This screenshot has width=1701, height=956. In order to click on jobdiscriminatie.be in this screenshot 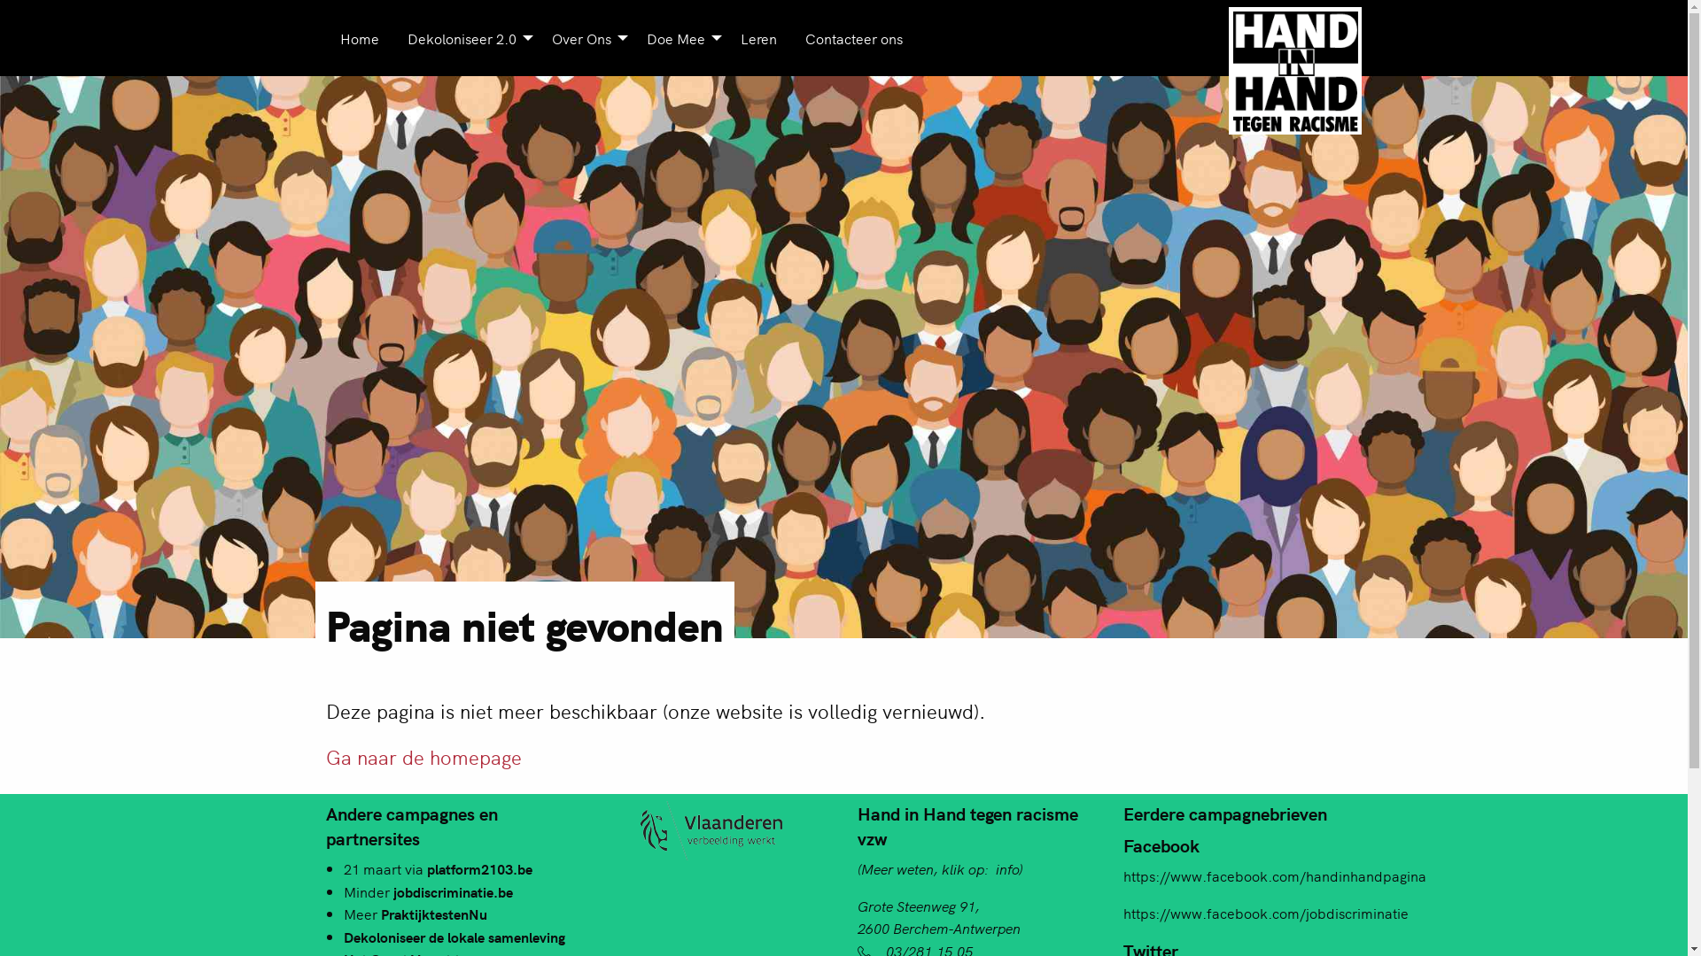, I will do `click(454, 890)`.